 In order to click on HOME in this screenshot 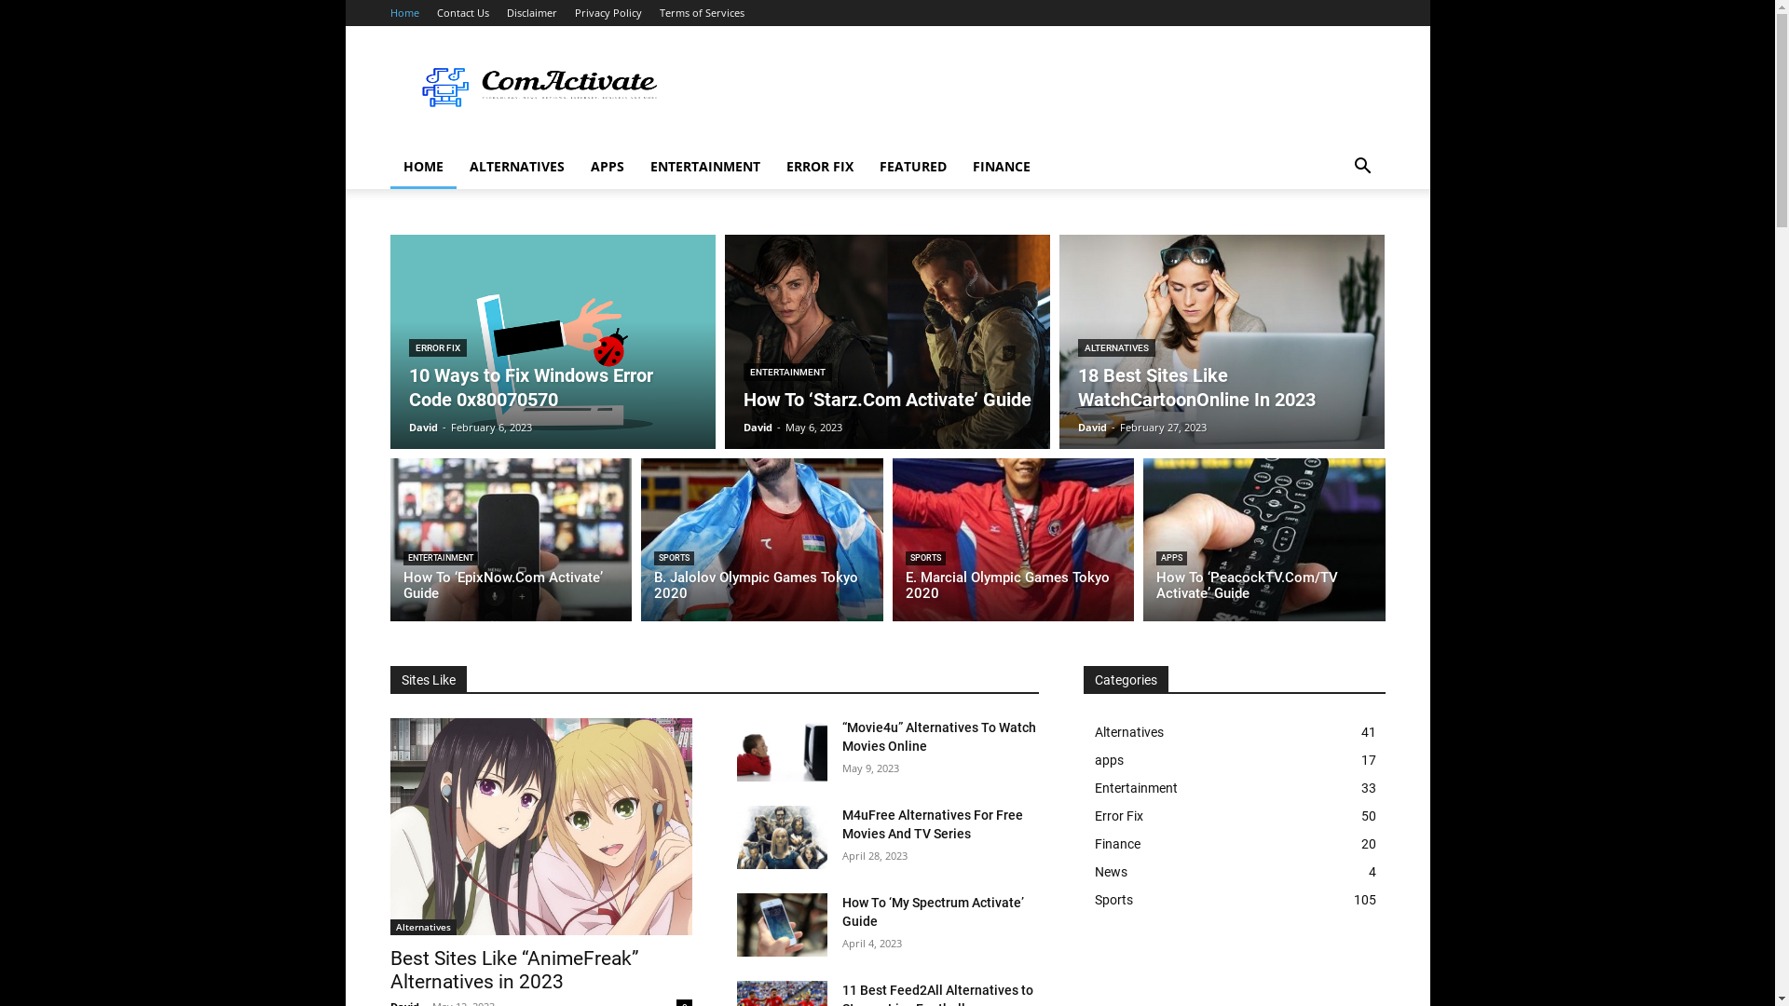, I will do `click(423, 167)`.